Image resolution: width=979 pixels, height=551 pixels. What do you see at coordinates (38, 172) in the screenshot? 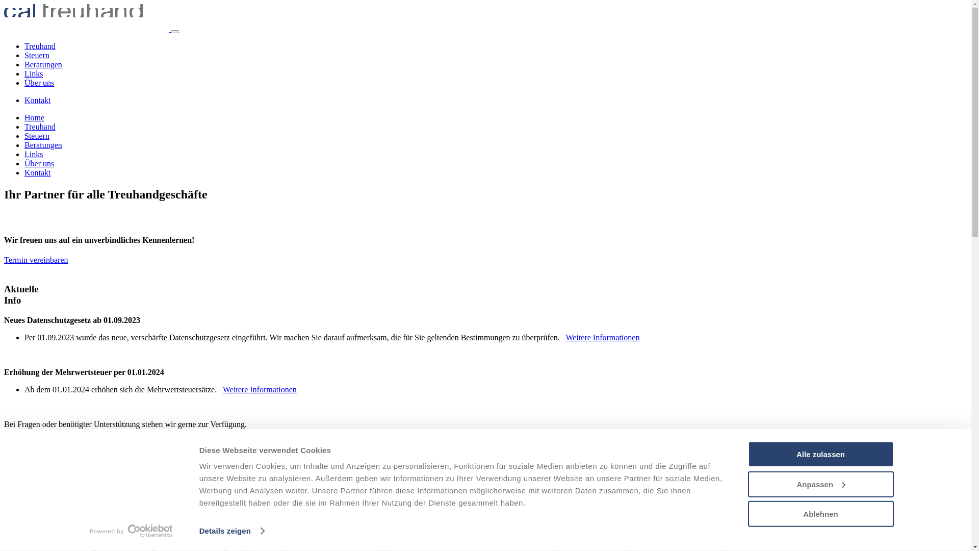
I see `Kontakt` at bounding box center [38, 172].